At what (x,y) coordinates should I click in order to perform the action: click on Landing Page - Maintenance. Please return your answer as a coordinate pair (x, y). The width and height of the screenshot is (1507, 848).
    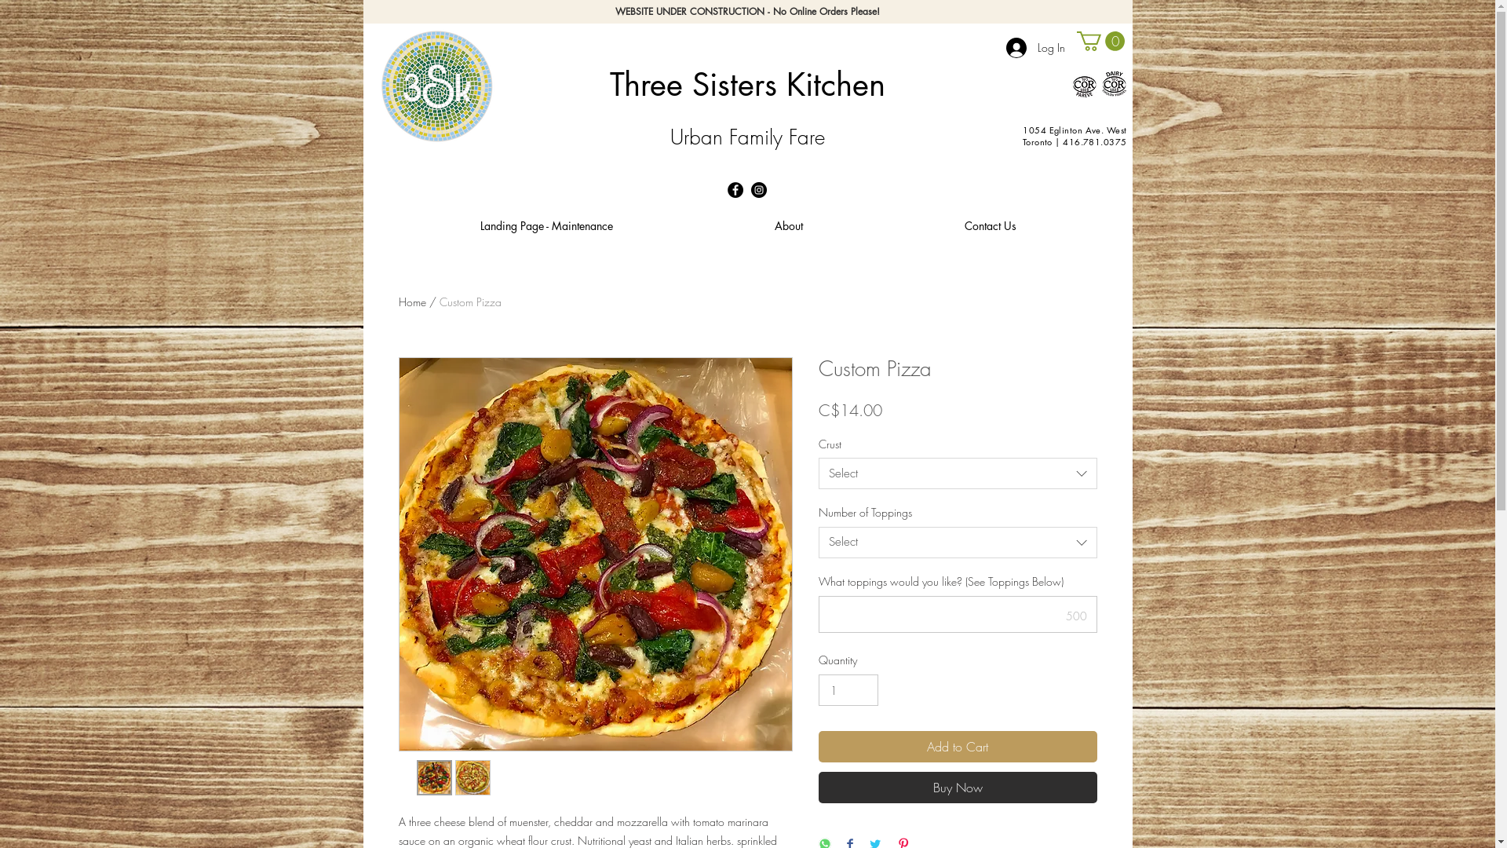
    Looking at the image, I should click on (465, 302).